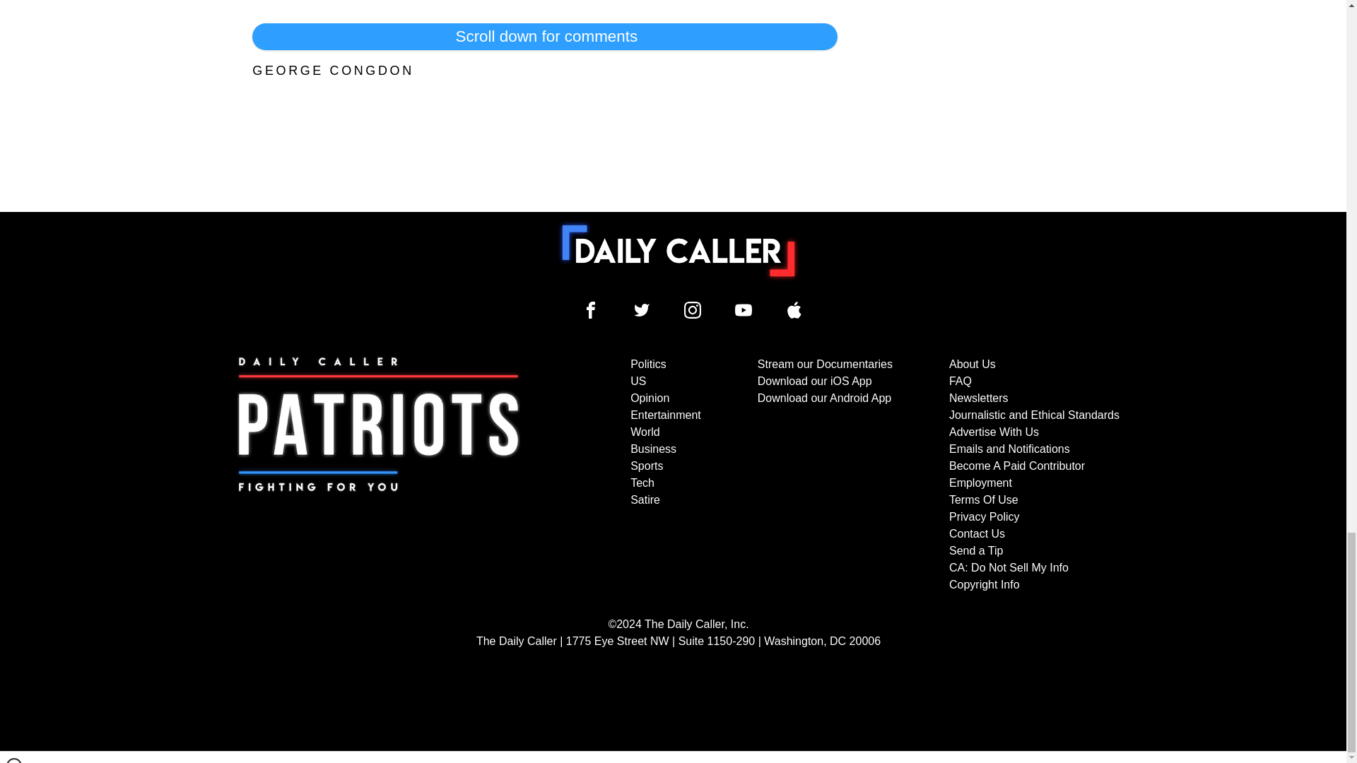  What do you see at coordinates (642, 309) in the screenshot?
I see `Daily Caller Twitter` at bounding box center [642, 309].